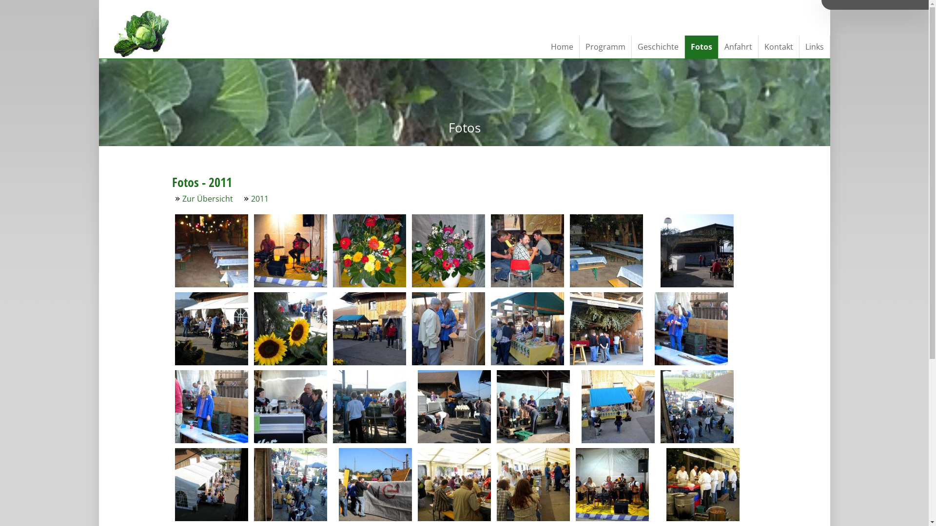 The image size is (936, 526). What do you see at coordinates (815, 47) in the screenshot?
I see `Links` at bounding box center [815, 47].